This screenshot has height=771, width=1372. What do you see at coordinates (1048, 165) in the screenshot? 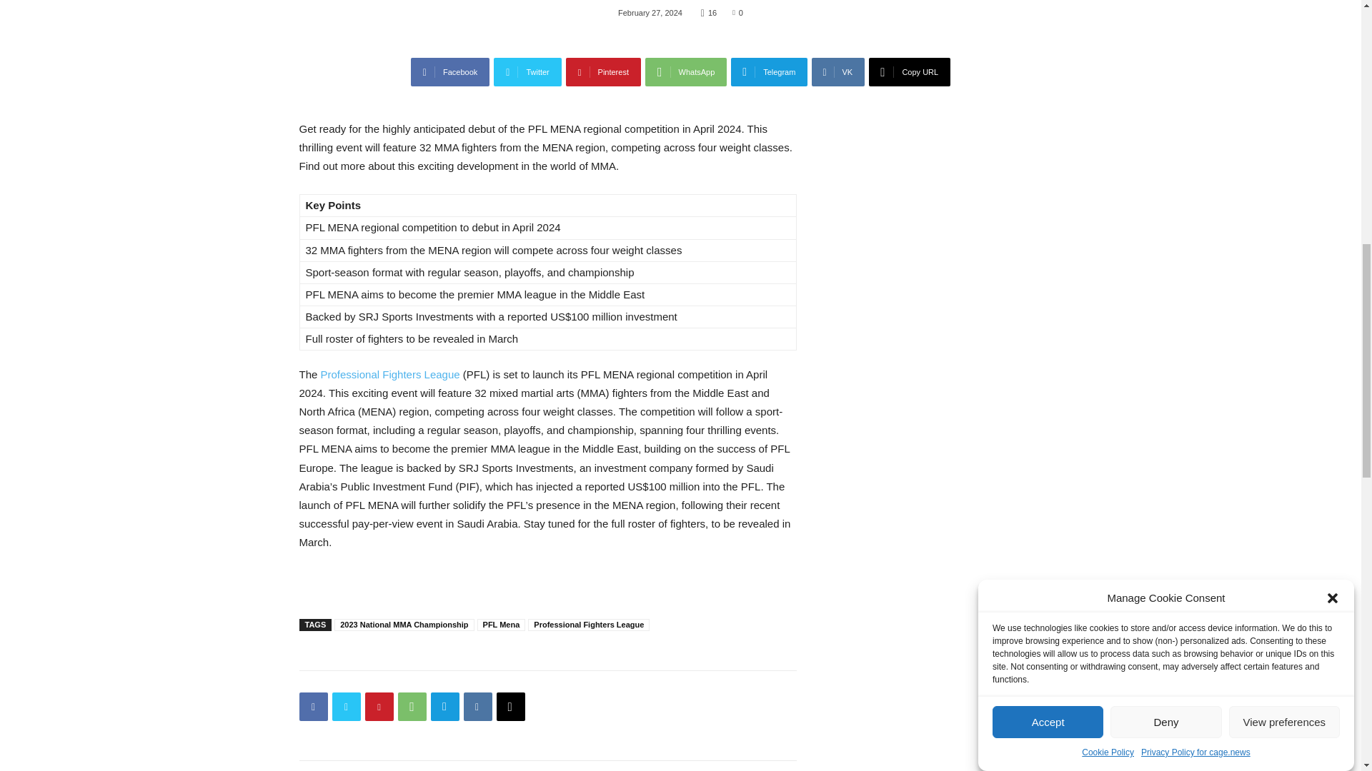
I see `Accept` at bounding box center [1048, 165].